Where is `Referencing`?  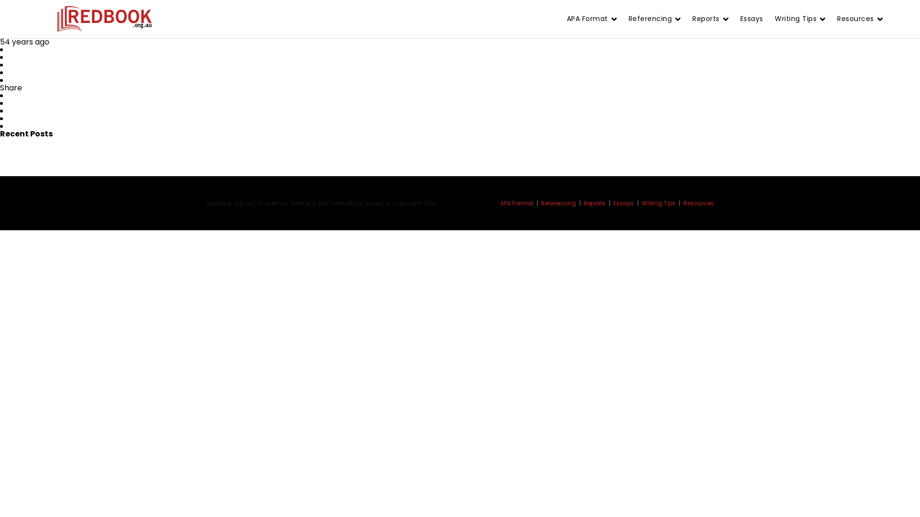
Referencing is located at coordinates (655, 19).